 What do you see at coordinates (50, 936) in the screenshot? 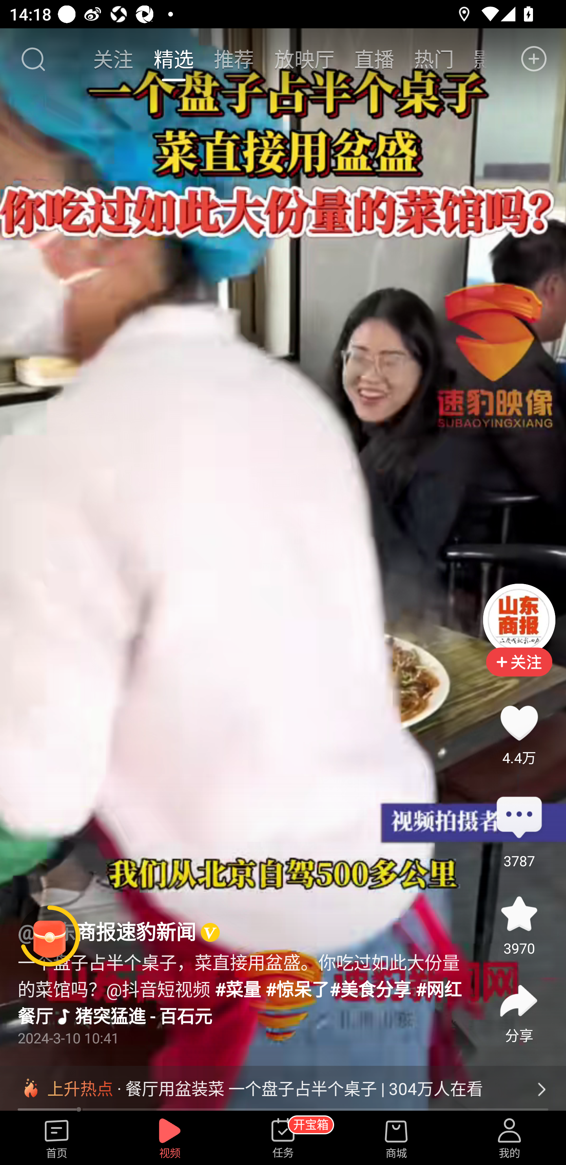
I see `阅读赚金币` at bounding box center [50, 936].